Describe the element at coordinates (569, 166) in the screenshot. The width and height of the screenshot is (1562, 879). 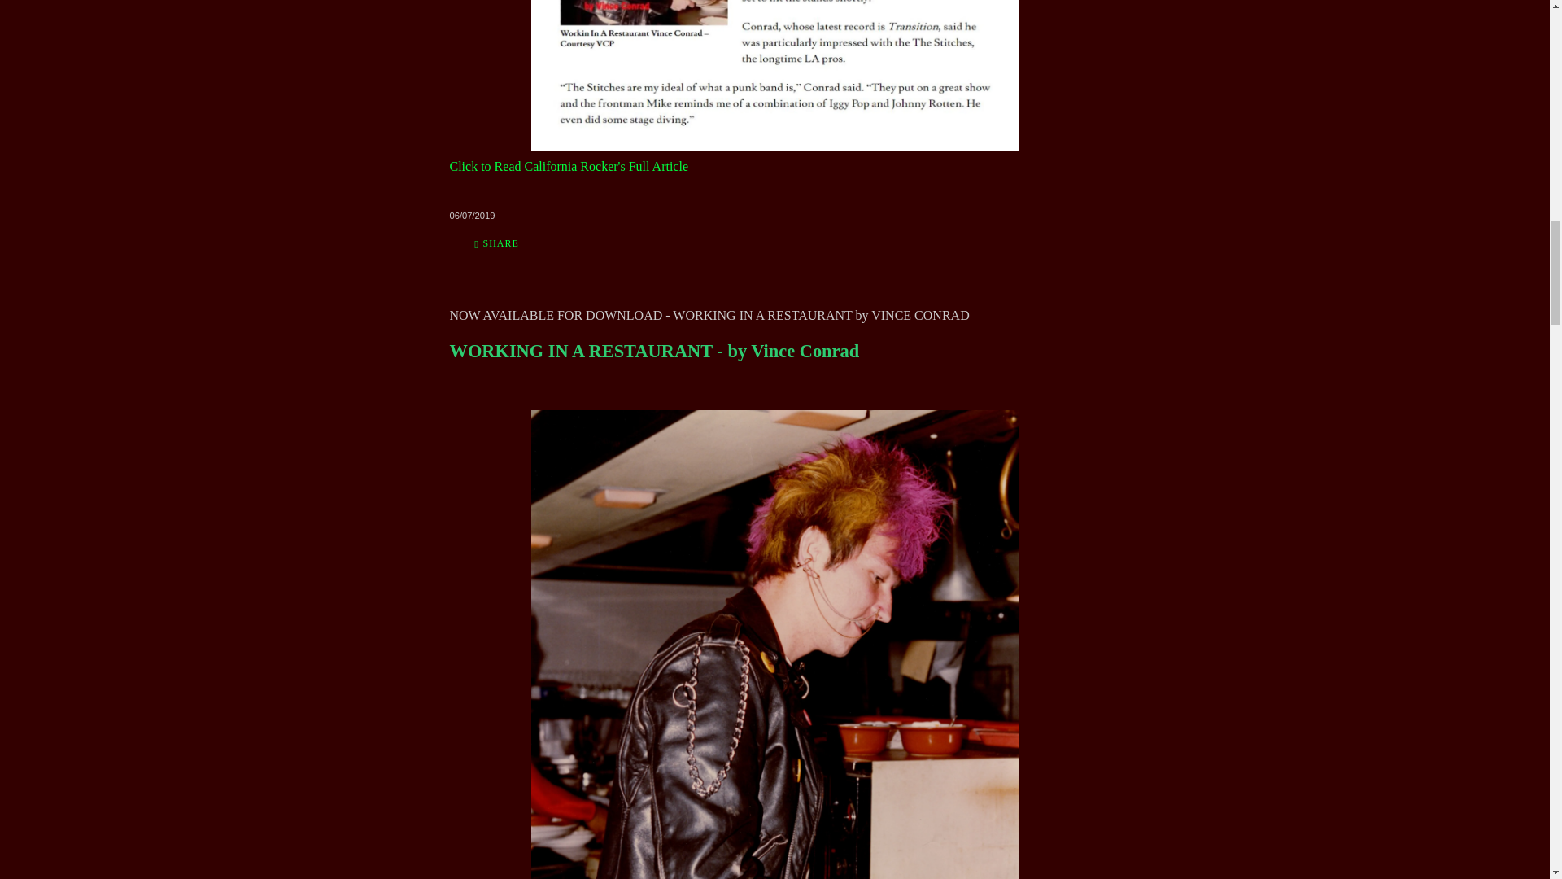
I see `Click to Read California Rocker's Full Article` at that location.